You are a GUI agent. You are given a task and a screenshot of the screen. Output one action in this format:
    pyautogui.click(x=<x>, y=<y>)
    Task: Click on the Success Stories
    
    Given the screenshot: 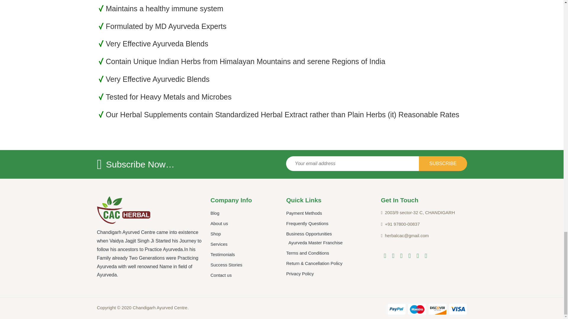 What is the action you would take?
    pyautogui.click(x=227, y=265)
    